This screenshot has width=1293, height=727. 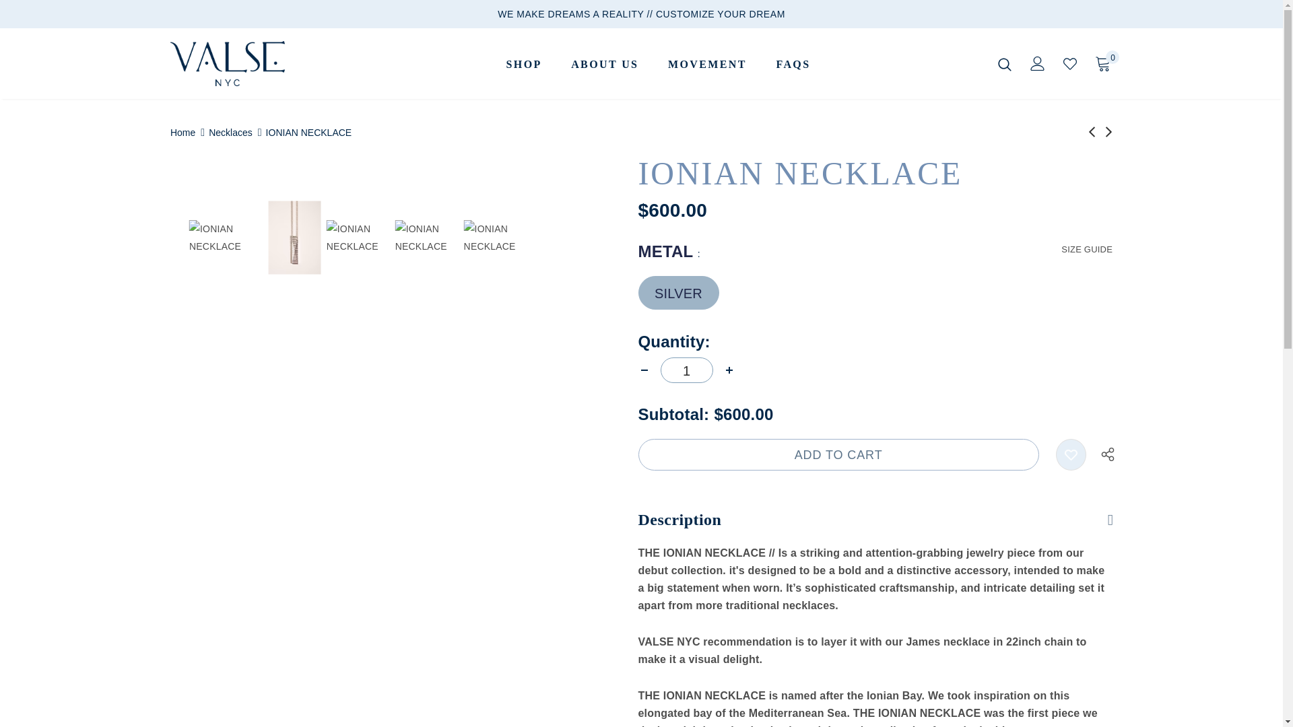 I want to click on Logo, so click(x=255, y=63).